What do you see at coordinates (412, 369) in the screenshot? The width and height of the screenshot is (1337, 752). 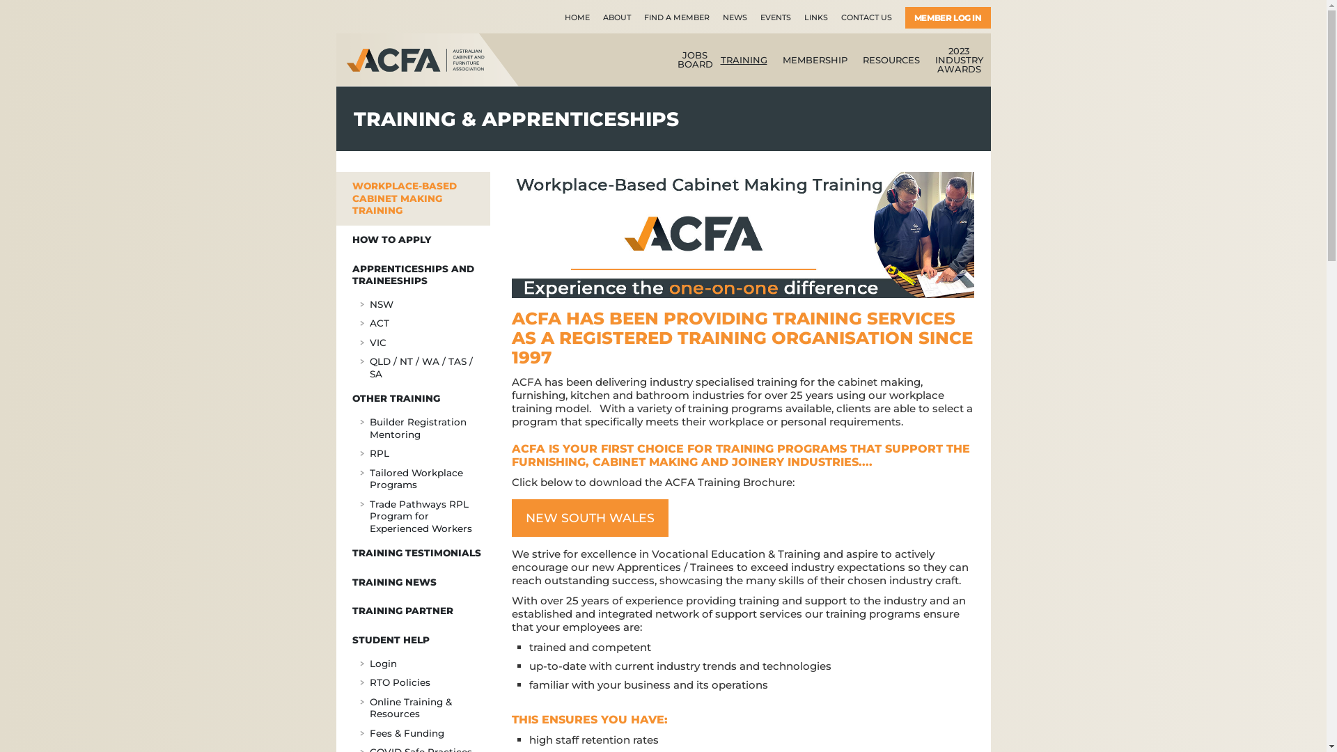 I see `QLD / NT / WA / TAS / SA` at bounding box center [412, 369].